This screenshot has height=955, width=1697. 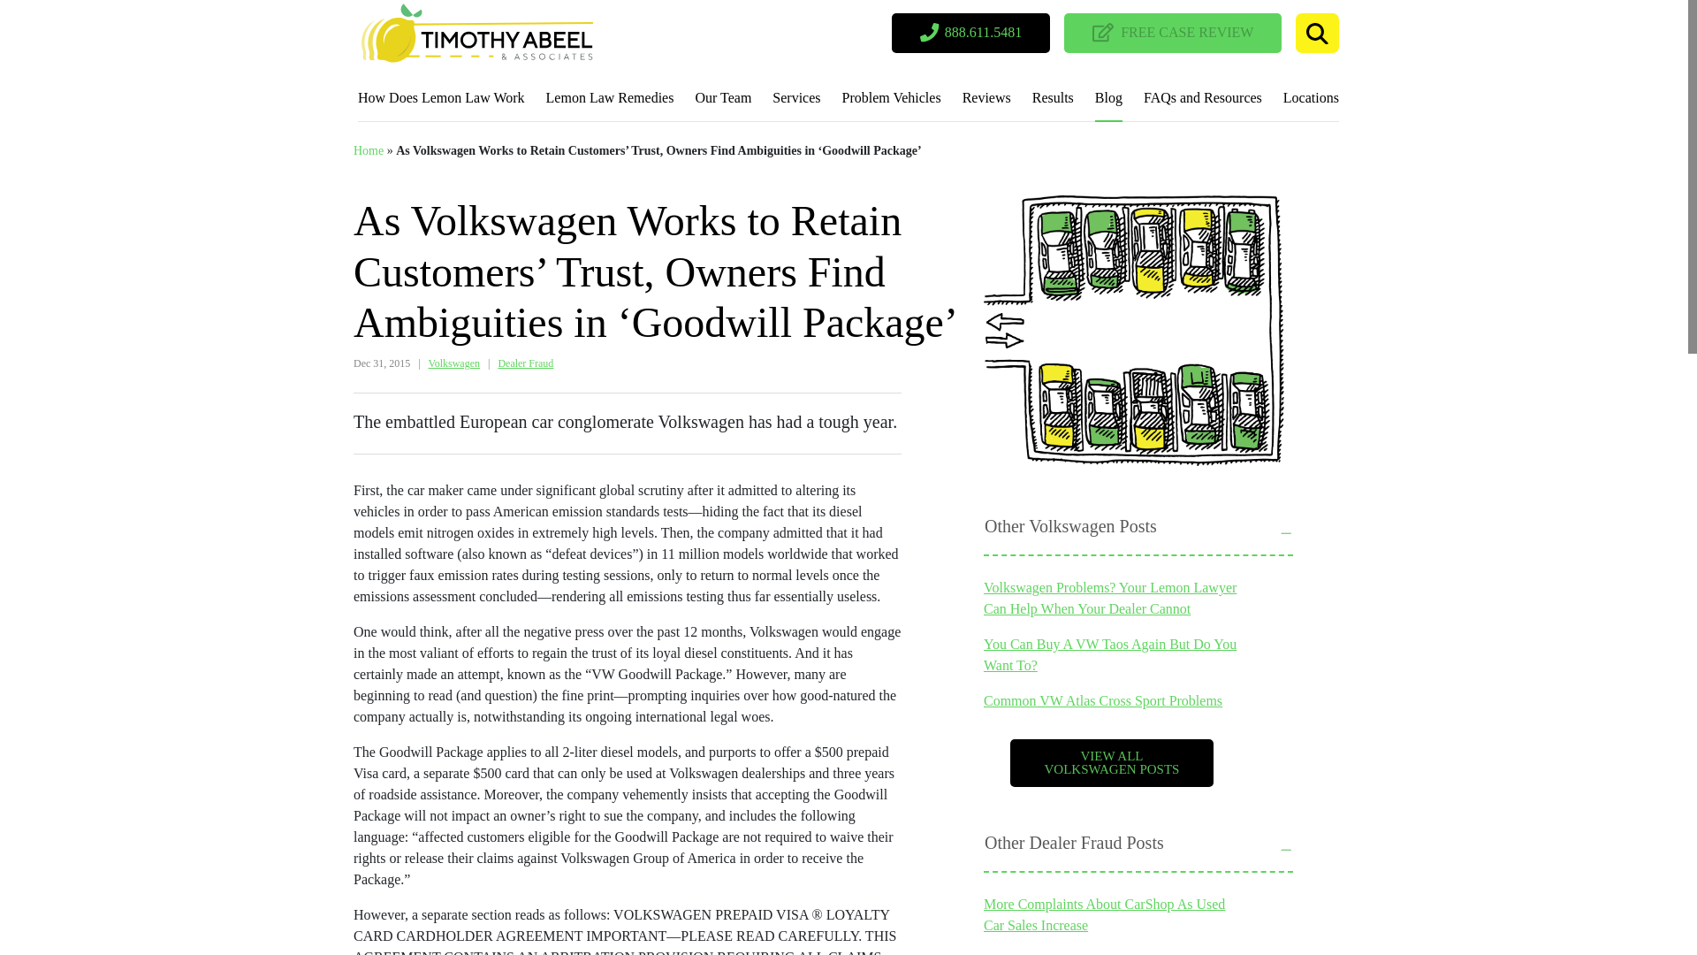 I want to click on 888.611.5481, so click(x=970, y=34).